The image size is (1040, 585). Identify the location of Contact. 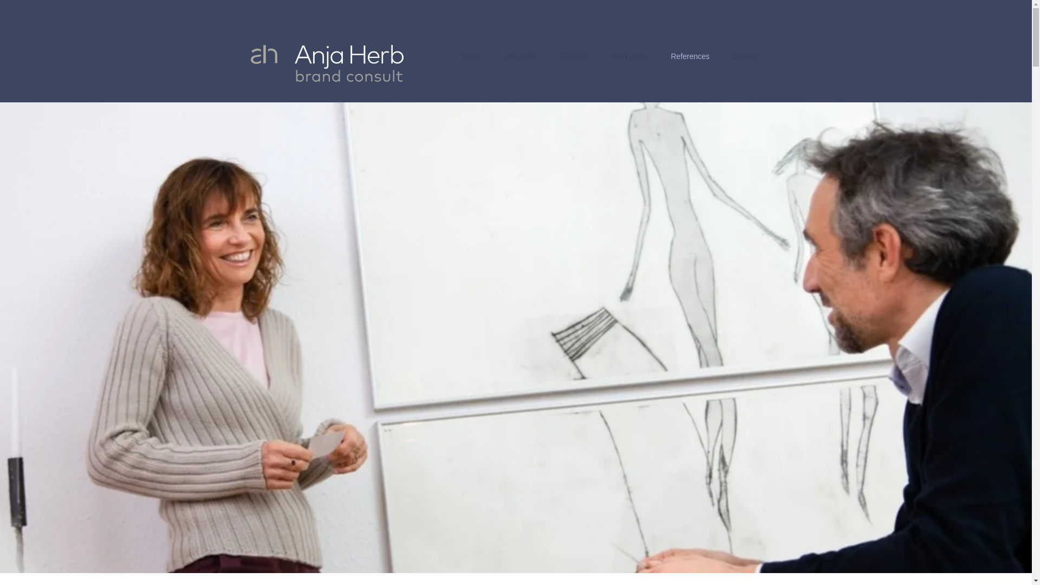
(746, 56).